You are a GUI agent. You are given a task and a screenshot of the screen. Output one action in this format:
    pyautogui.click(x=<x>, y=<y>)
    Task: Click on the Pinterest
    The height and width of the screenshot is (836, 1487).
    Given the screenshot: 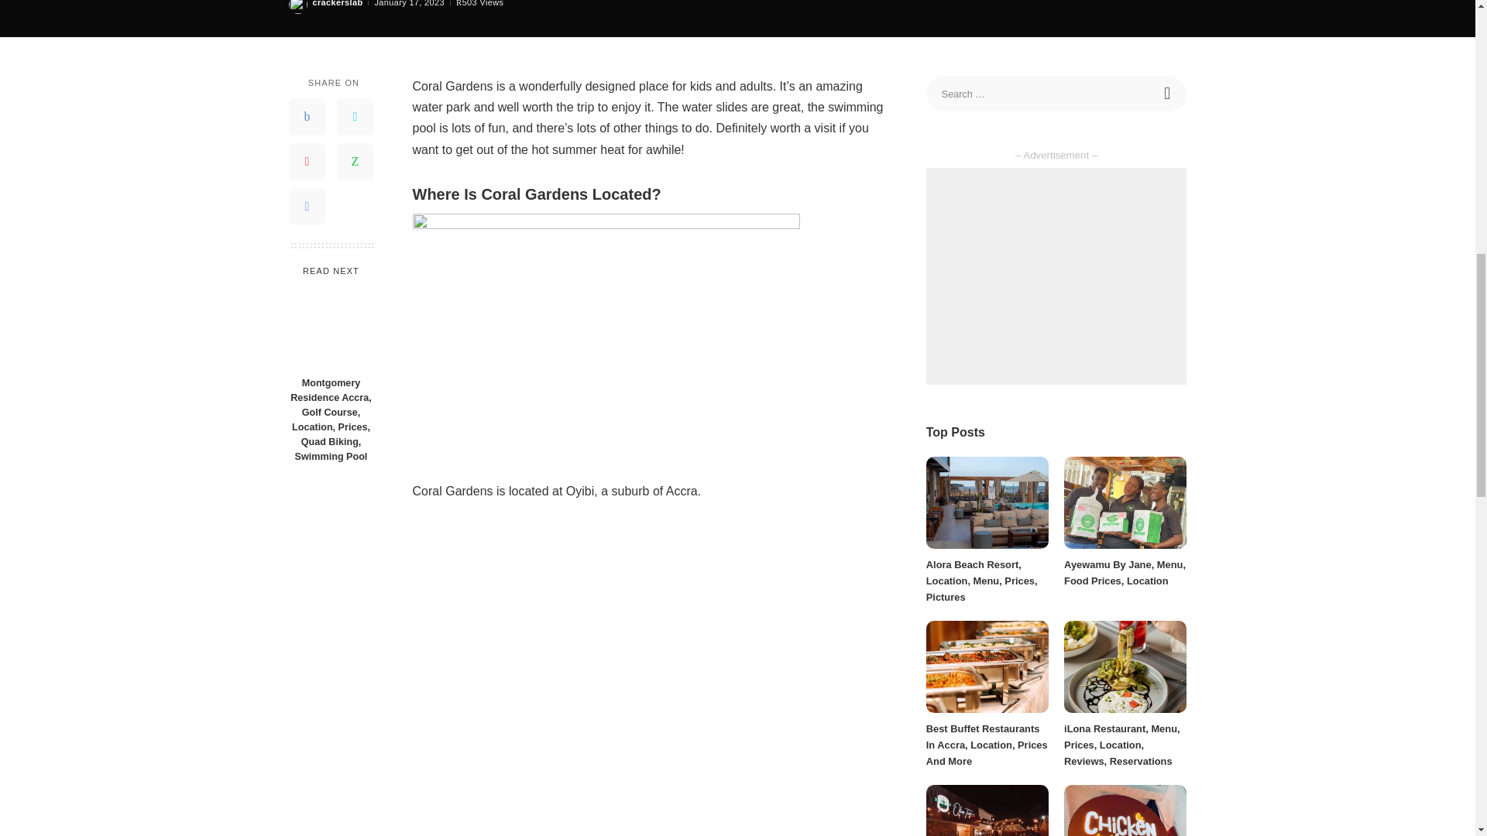 What is the action you would take?
    pyautogui.click(x=307, y=161)
    